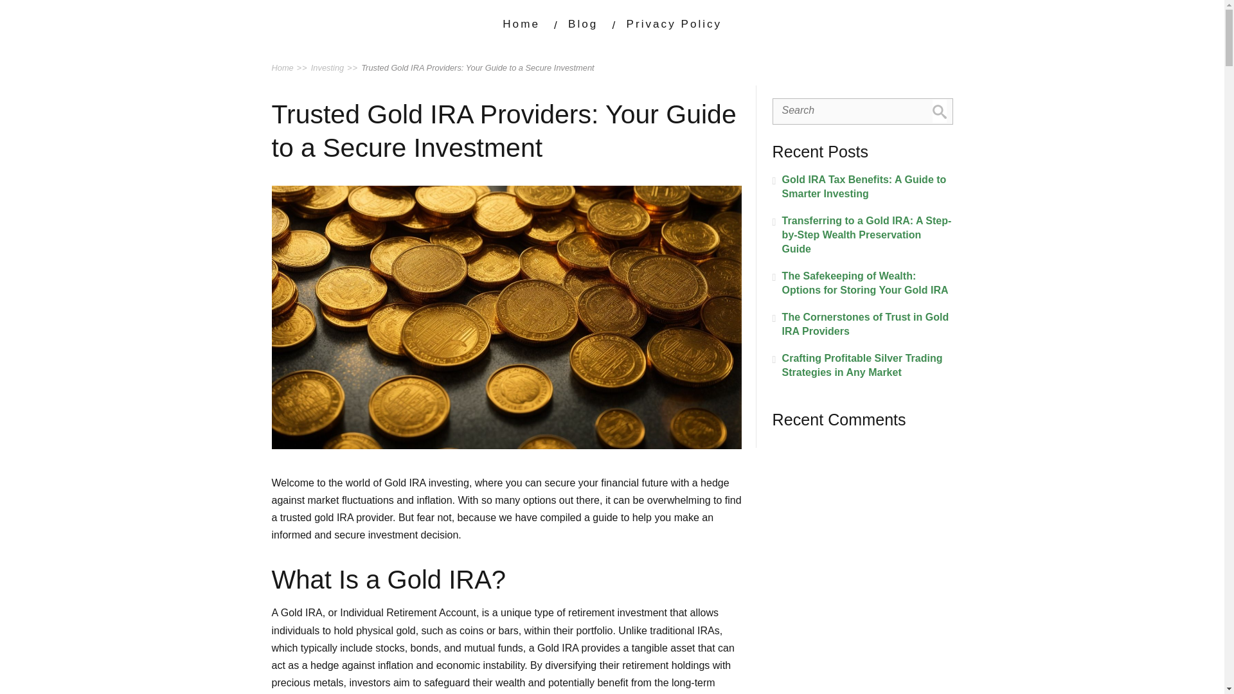  What do you see at coordinates (863, 283) in the screenshot?
I see `The Safekeeping of Wealth: Options for Storing Your Gold IRA` at bounding box center [863, 283].